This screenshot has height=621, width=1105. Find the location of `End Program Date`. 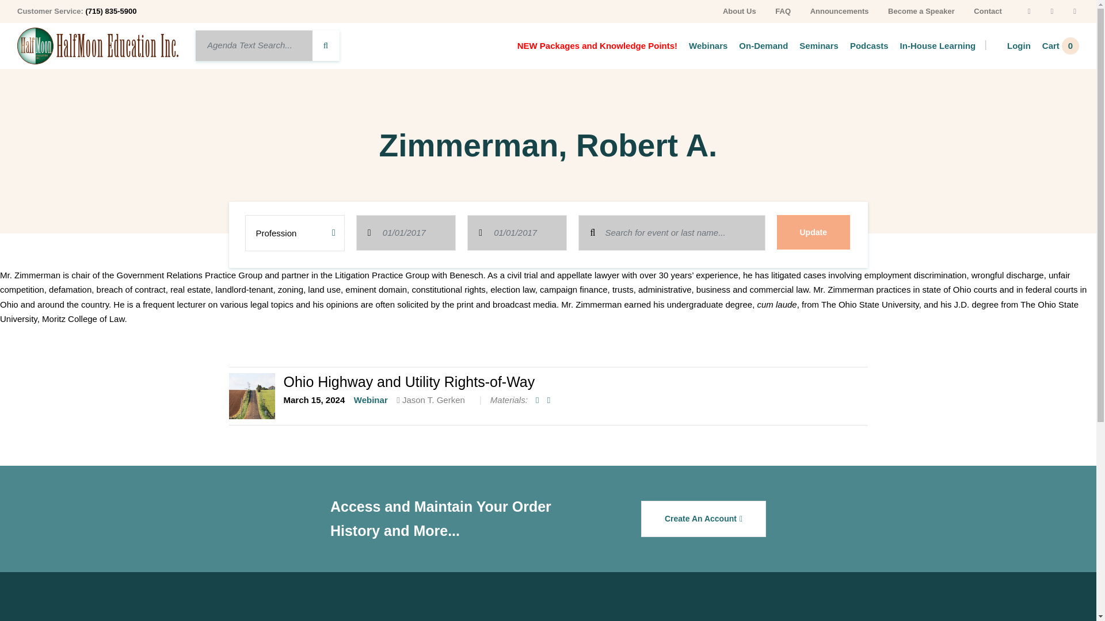

End Program Date is located at coordinates (517, 233).